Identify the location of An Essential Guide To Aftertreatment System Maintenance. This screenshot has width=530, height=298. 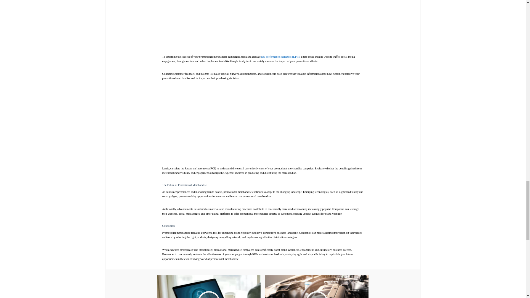
(317, 286).